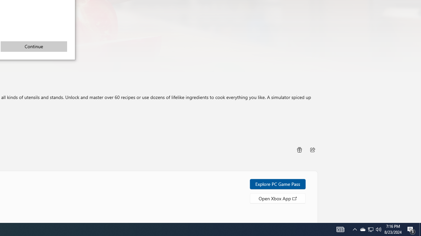 Image resolution: width=421 pixels, height=236 pixels. Describe the element at coordinates (278, 198) in the screenshot. I see `Open Xbox App` at that location.